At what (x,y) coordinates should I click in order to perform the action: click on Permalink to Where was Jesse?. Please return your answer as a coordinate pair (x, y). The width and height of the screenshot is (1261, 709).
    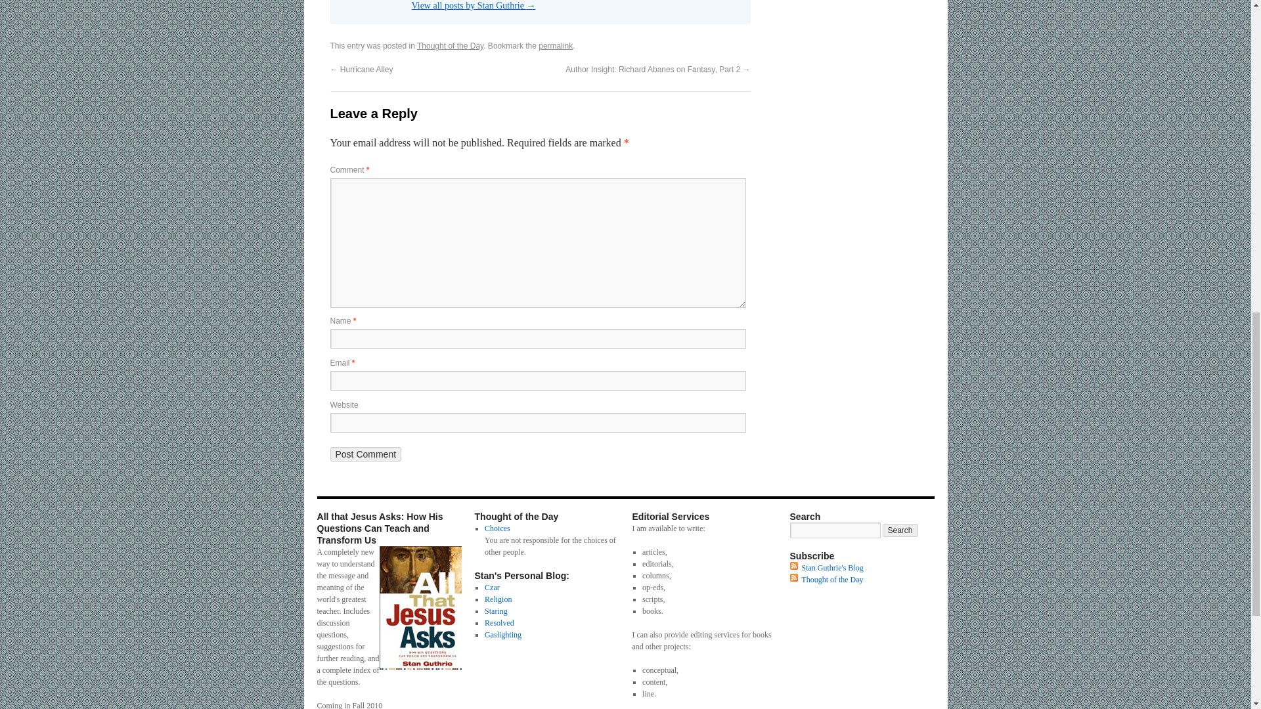
    Looking at the image, I should click on (555, 45).